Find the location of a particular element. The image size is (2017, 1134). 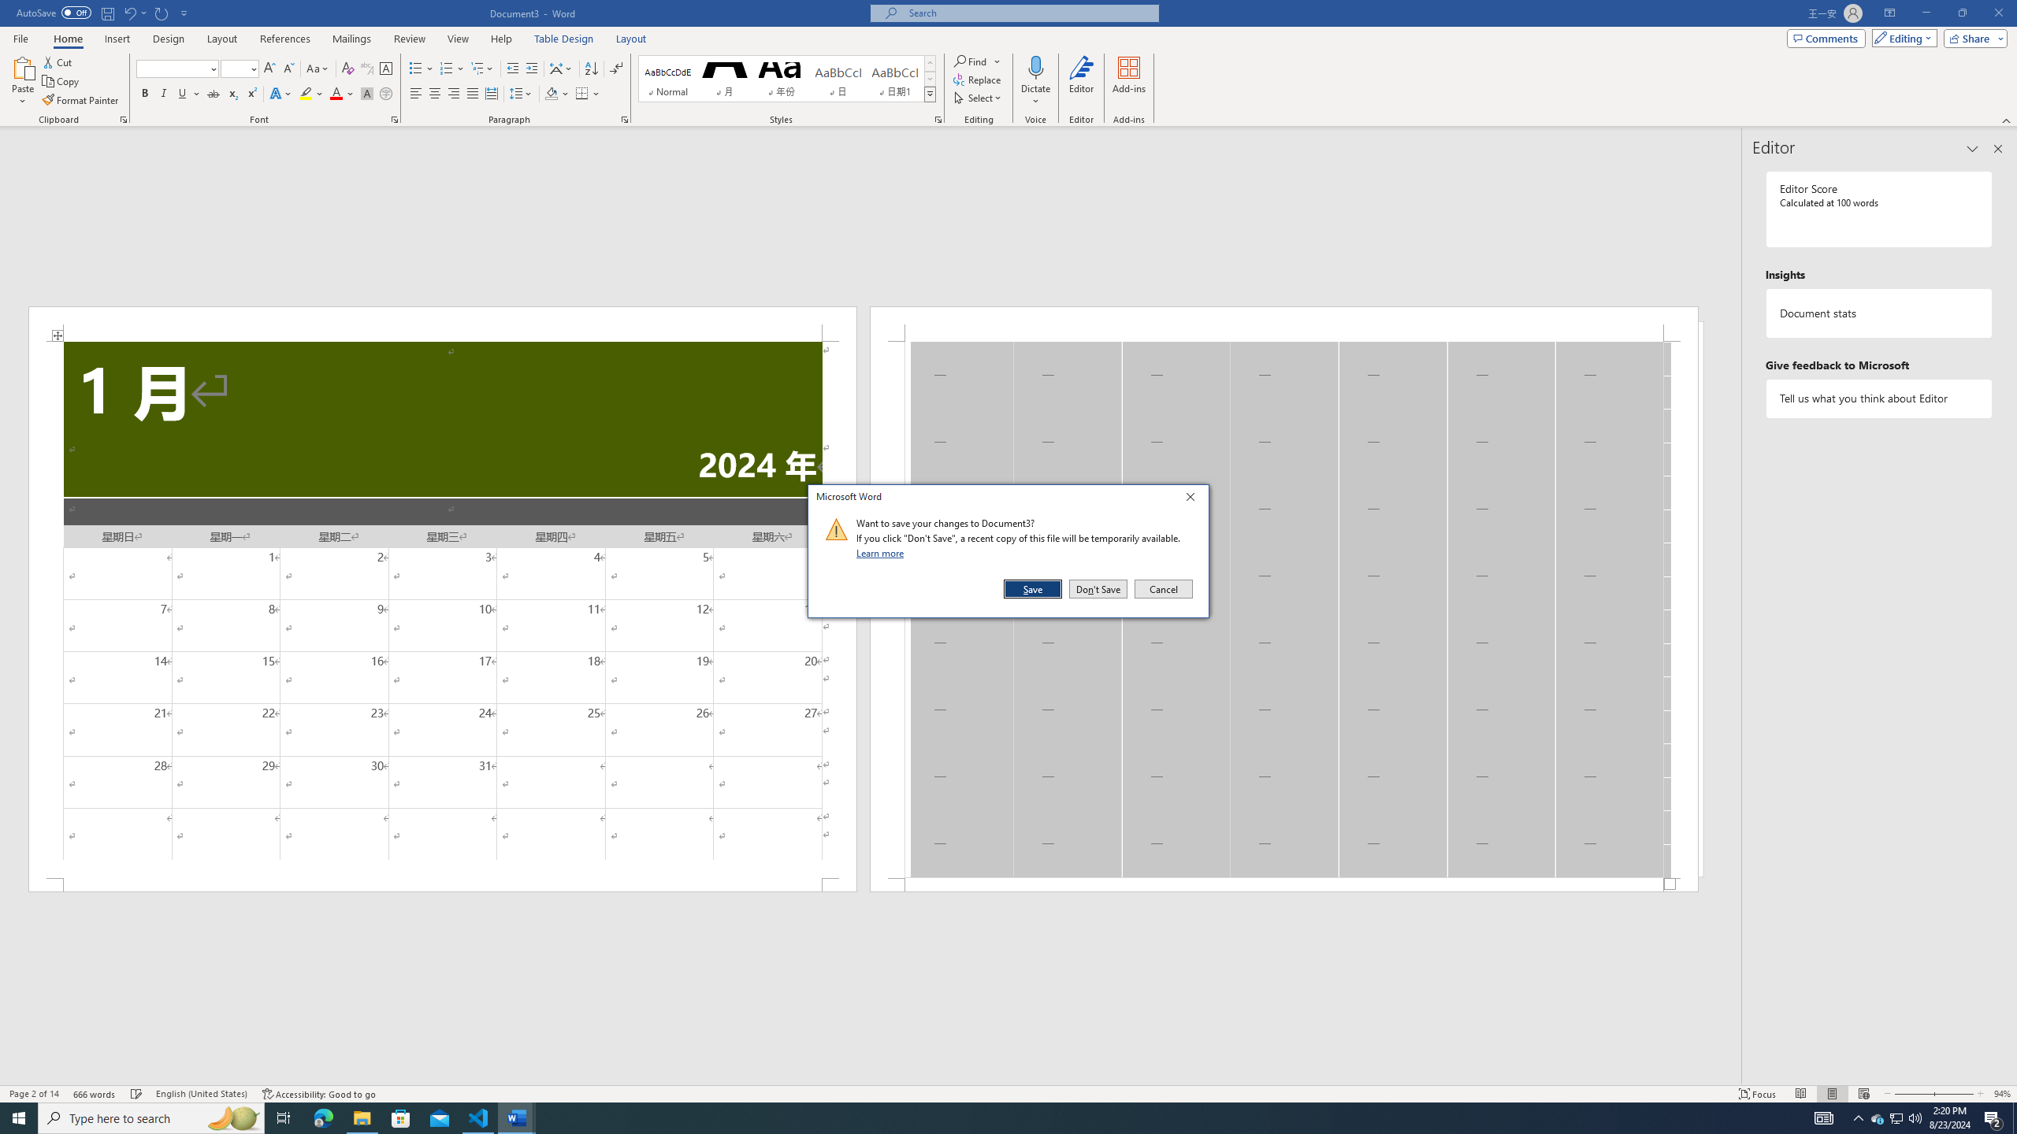

Microsoft search is located at coordinates (1029, 13).